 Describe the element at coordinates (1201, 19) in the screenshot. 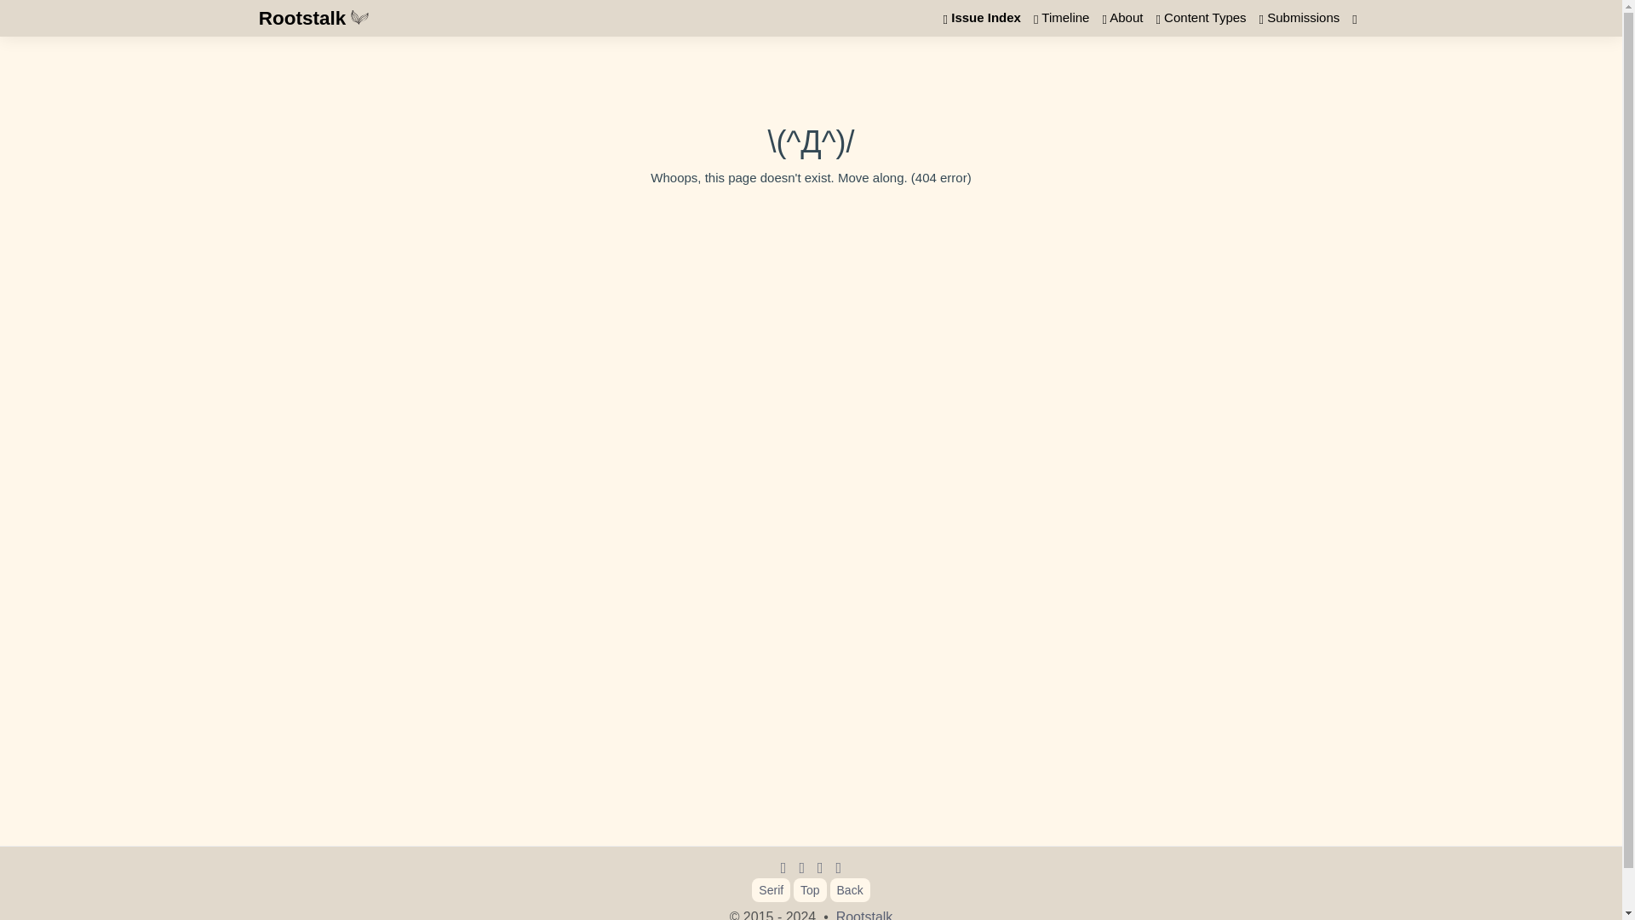

I see `Content Types` at that location.